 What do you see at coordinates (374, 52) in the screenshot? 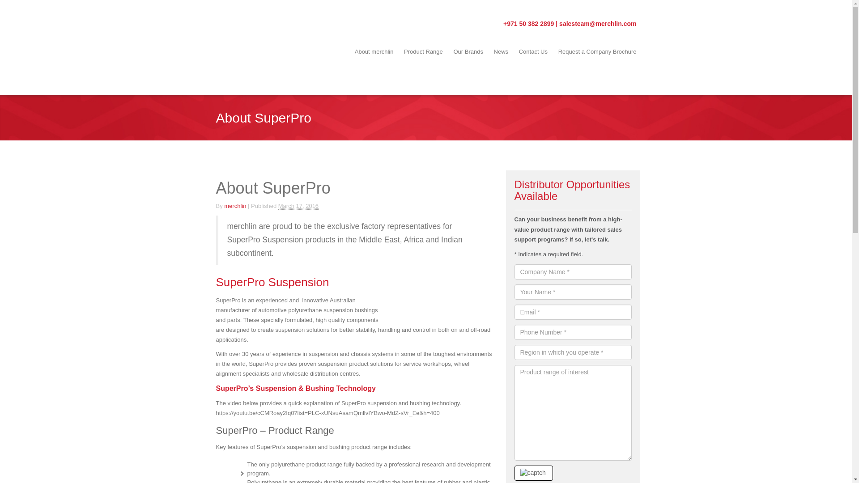
I see `About merchlin` at bounding box center [374, 52].